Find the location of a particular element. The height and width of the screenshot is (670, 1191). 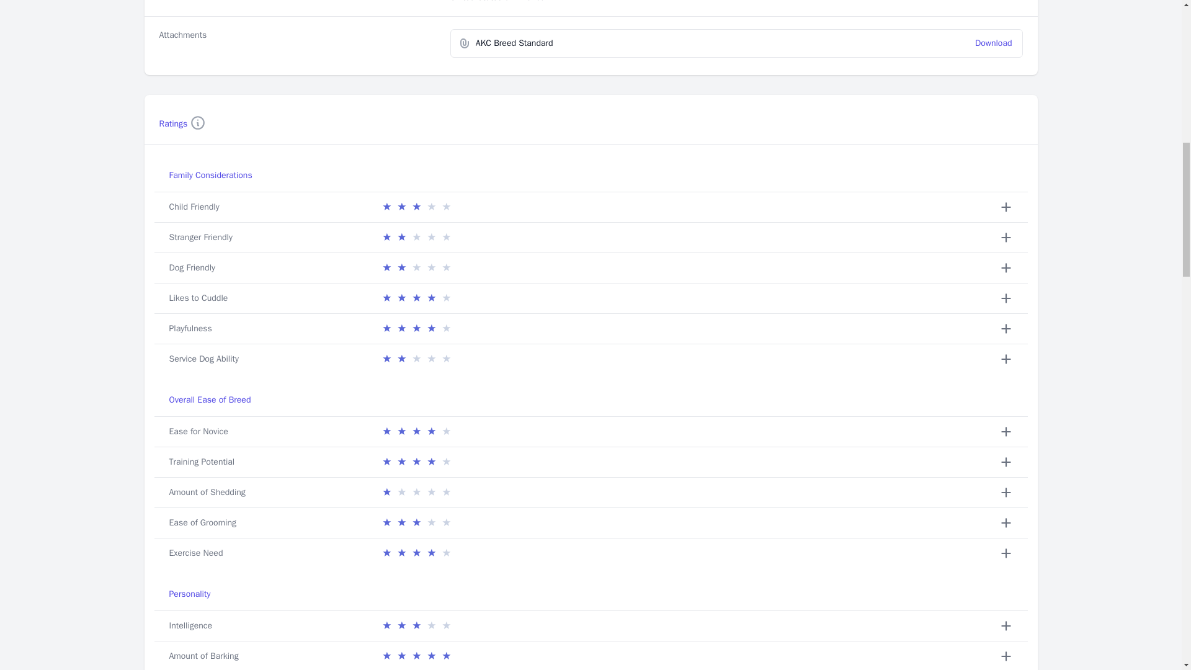

4 Stars is located at coordinates (416, 329).